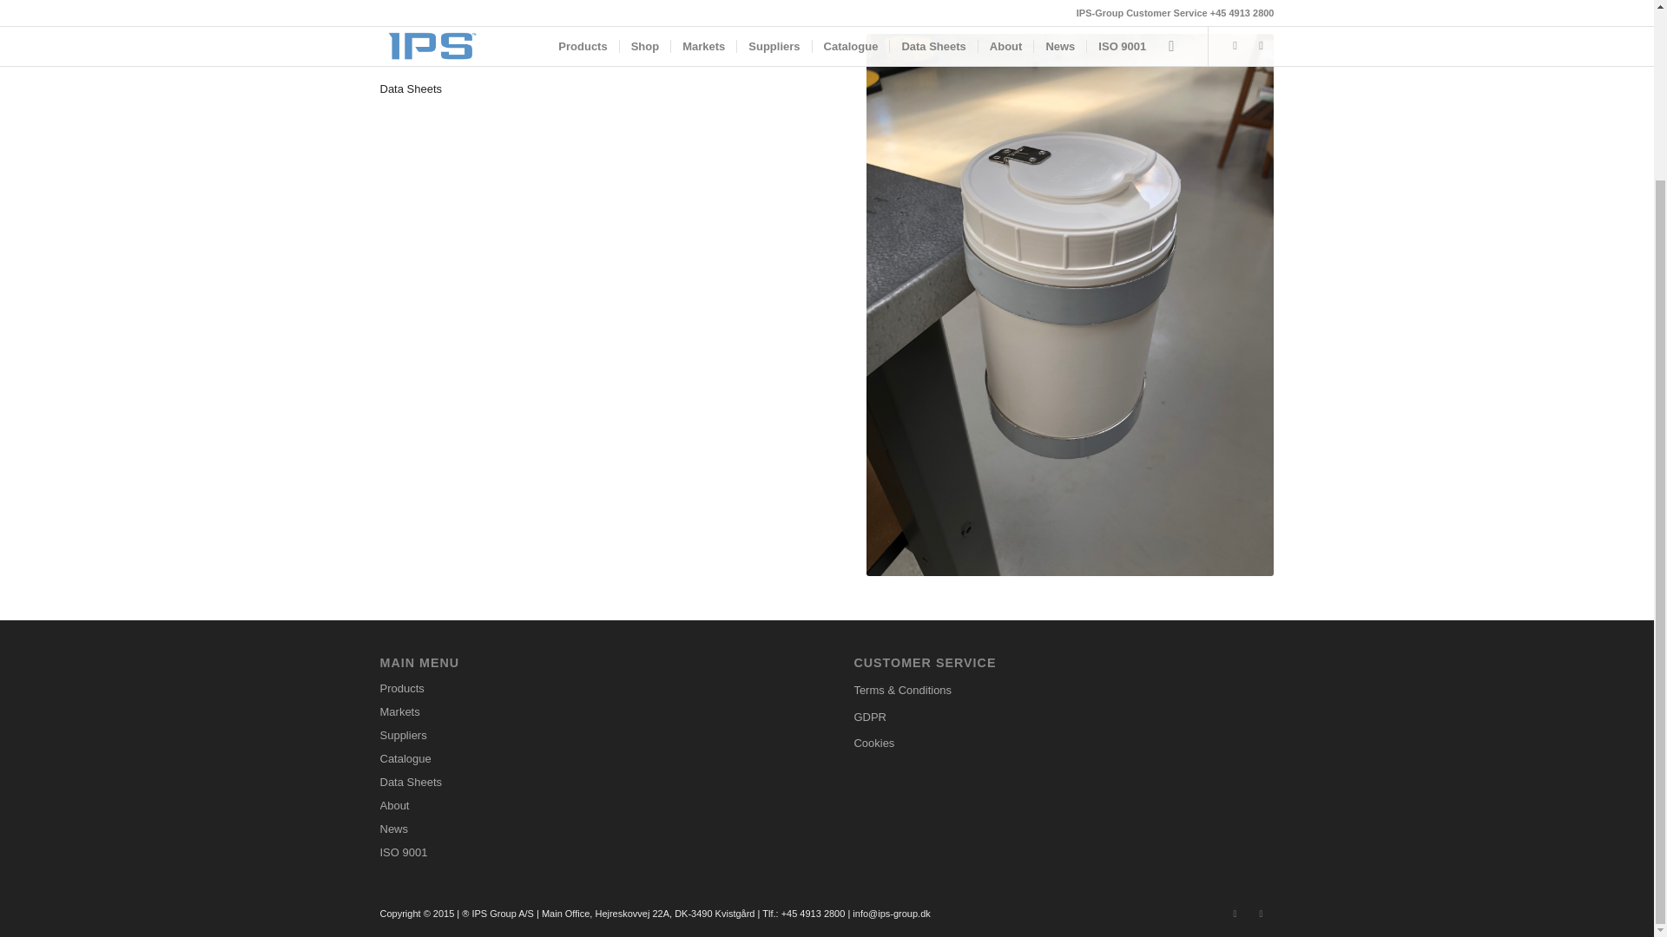  What do you see at coordinates (1235, 913) in the screenshot?
I see `LinkedIn` at bounding box center [1235, 913].